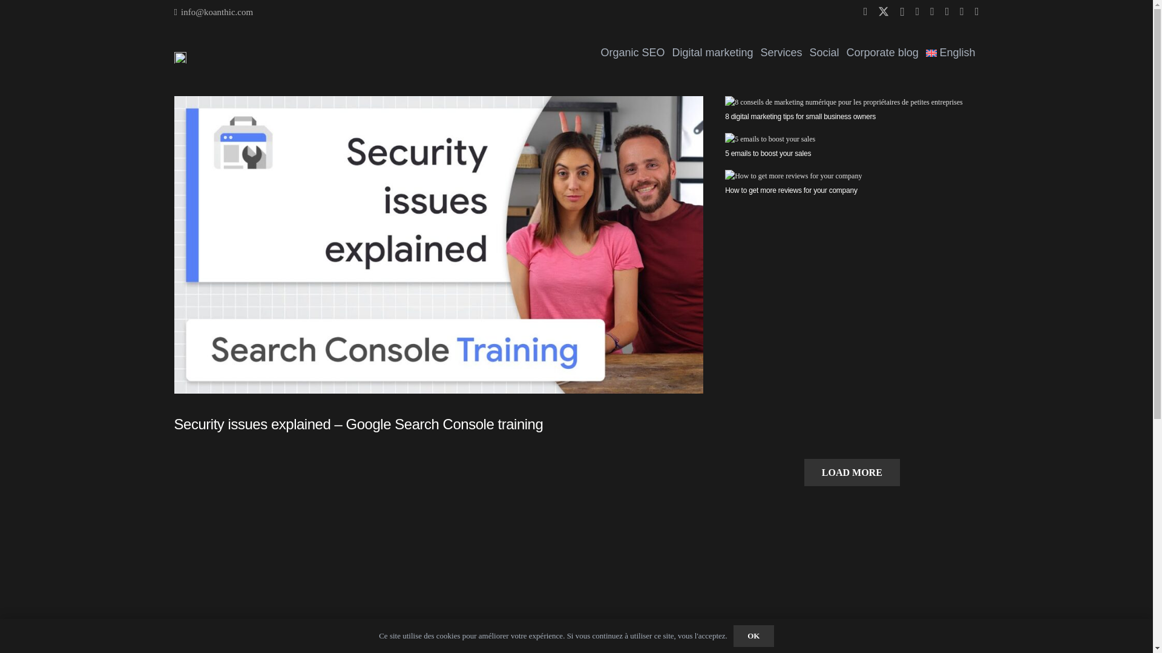 This screenshot has width=1162, height=653. Describe the element at coordinates (632, 53) in the screenshot. I see `Organic SEO` at that location.